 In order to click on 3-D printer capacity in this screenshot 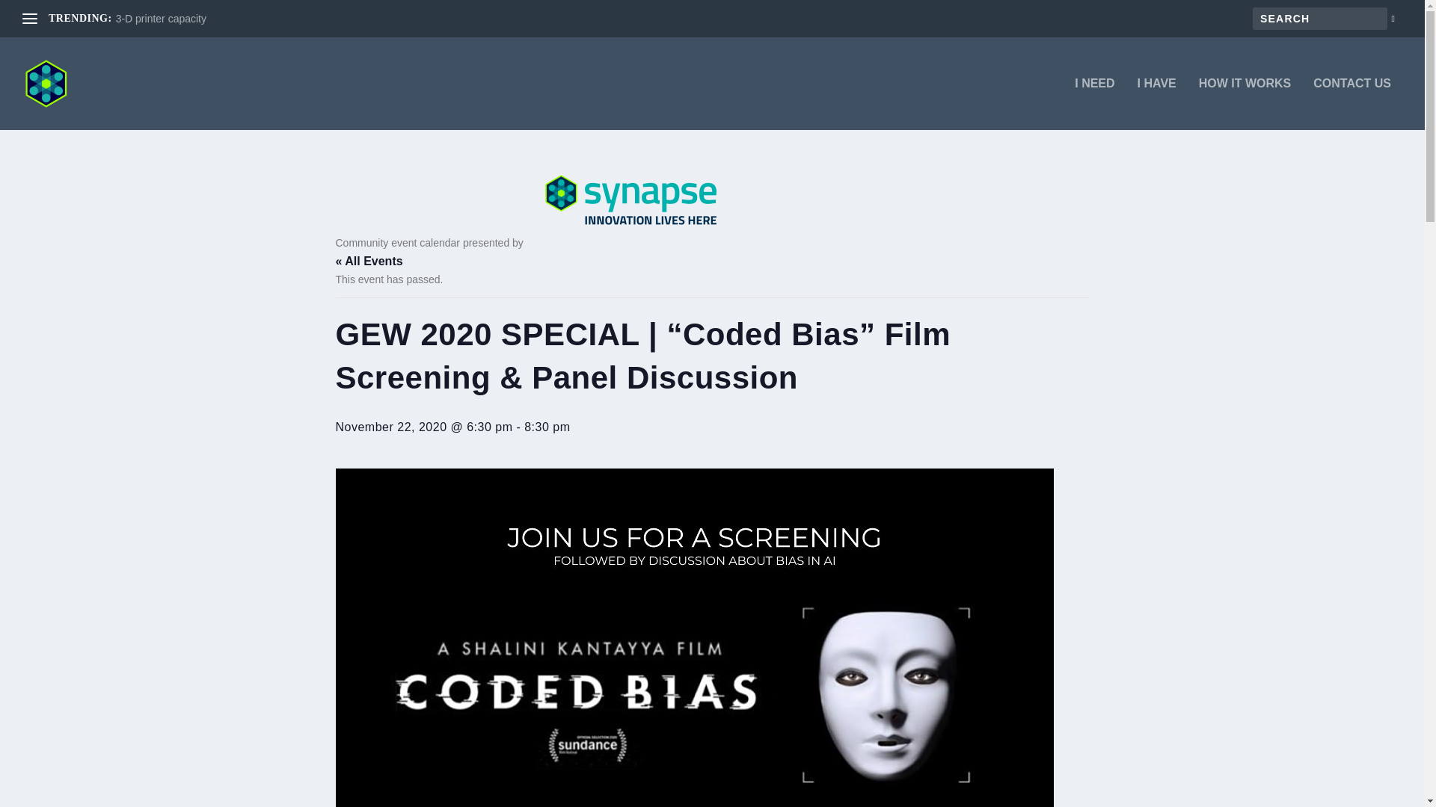, I will do `click(162, 19)`.